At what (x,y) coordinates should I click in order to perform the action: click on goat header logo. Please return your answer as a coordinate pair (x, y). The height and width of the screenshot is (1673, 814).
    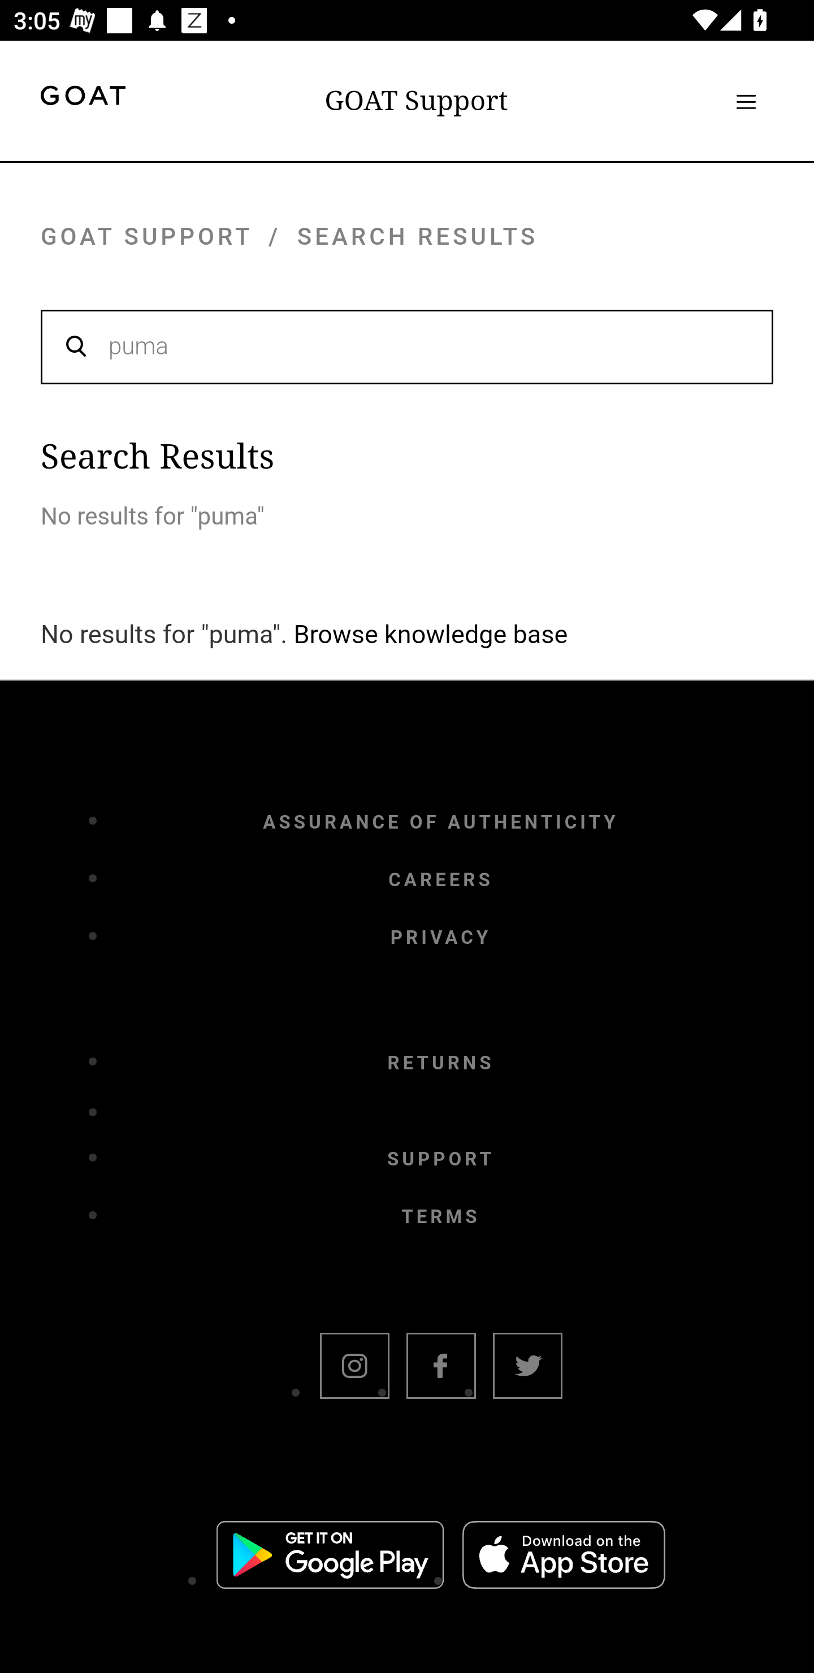
    Looking at the image, I should click on (83, 98).